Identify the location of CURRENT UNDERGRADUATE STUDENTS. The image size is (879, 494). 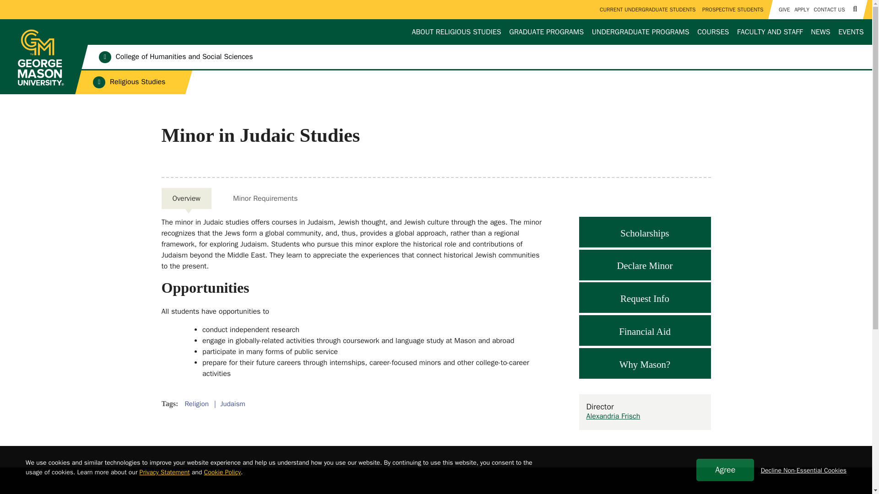
(647, 10).